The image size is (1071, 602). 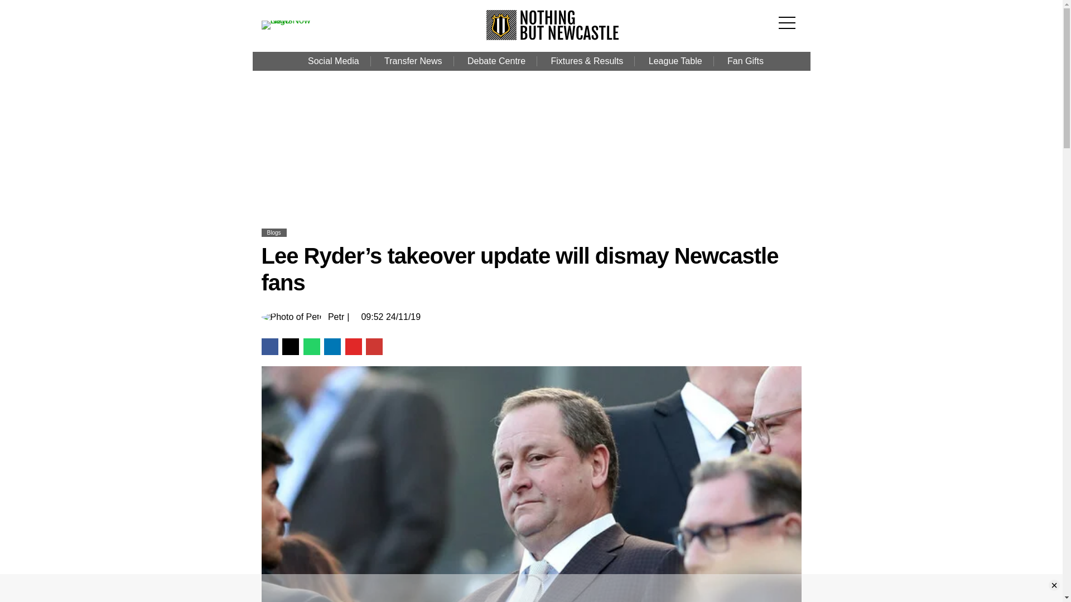 What do you see at coordinates (311, 347) in the screenshot?
I see `share on WhatsApp` at bounding box center [311, 347].